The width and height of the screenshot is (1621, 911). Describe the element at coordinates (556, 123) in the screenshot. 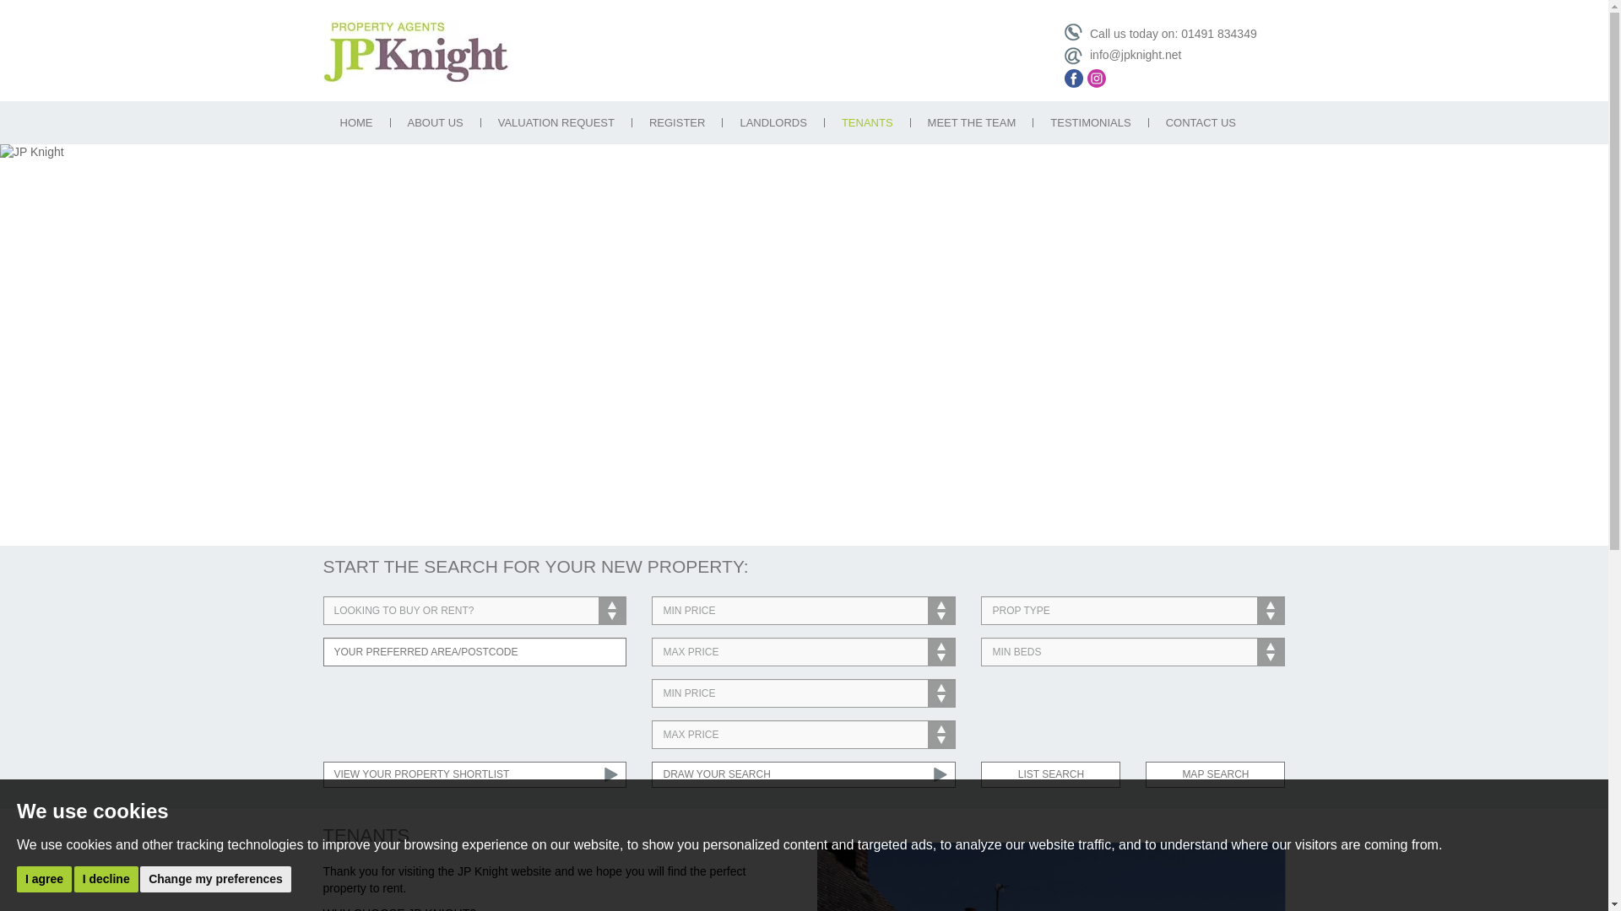

I see `VALUATION REQUEST` at that location.